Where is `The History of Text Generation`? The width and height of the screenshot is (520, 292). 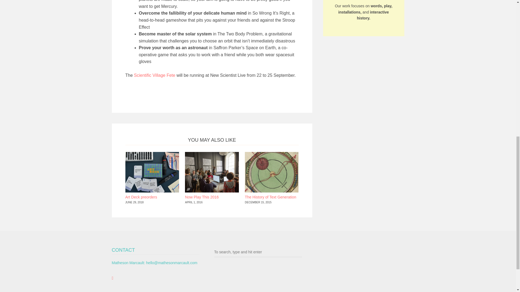 The History of Text Generation is located at coordinates (271, 197).